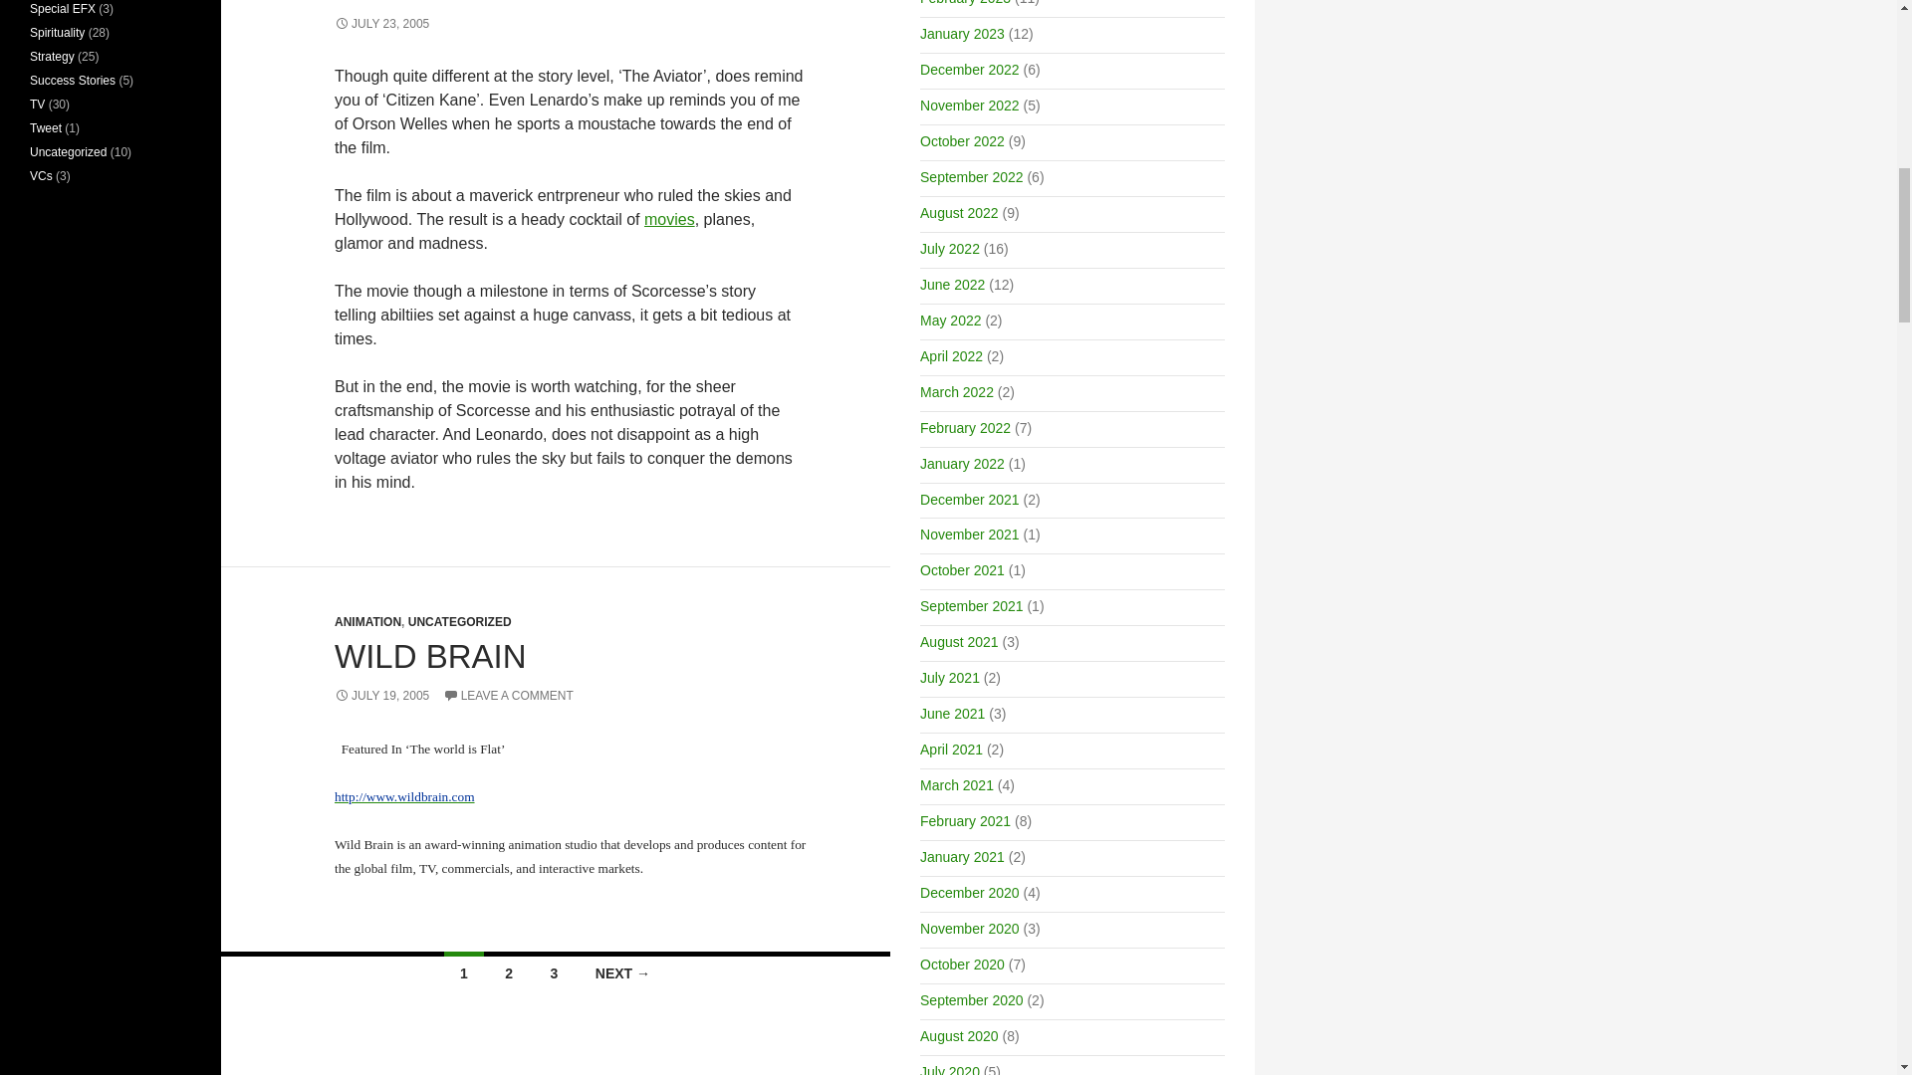 The image size is (1912, 1075). Describe the element at coordinates (509, 970) in the screenshot. I see `2` at that location.